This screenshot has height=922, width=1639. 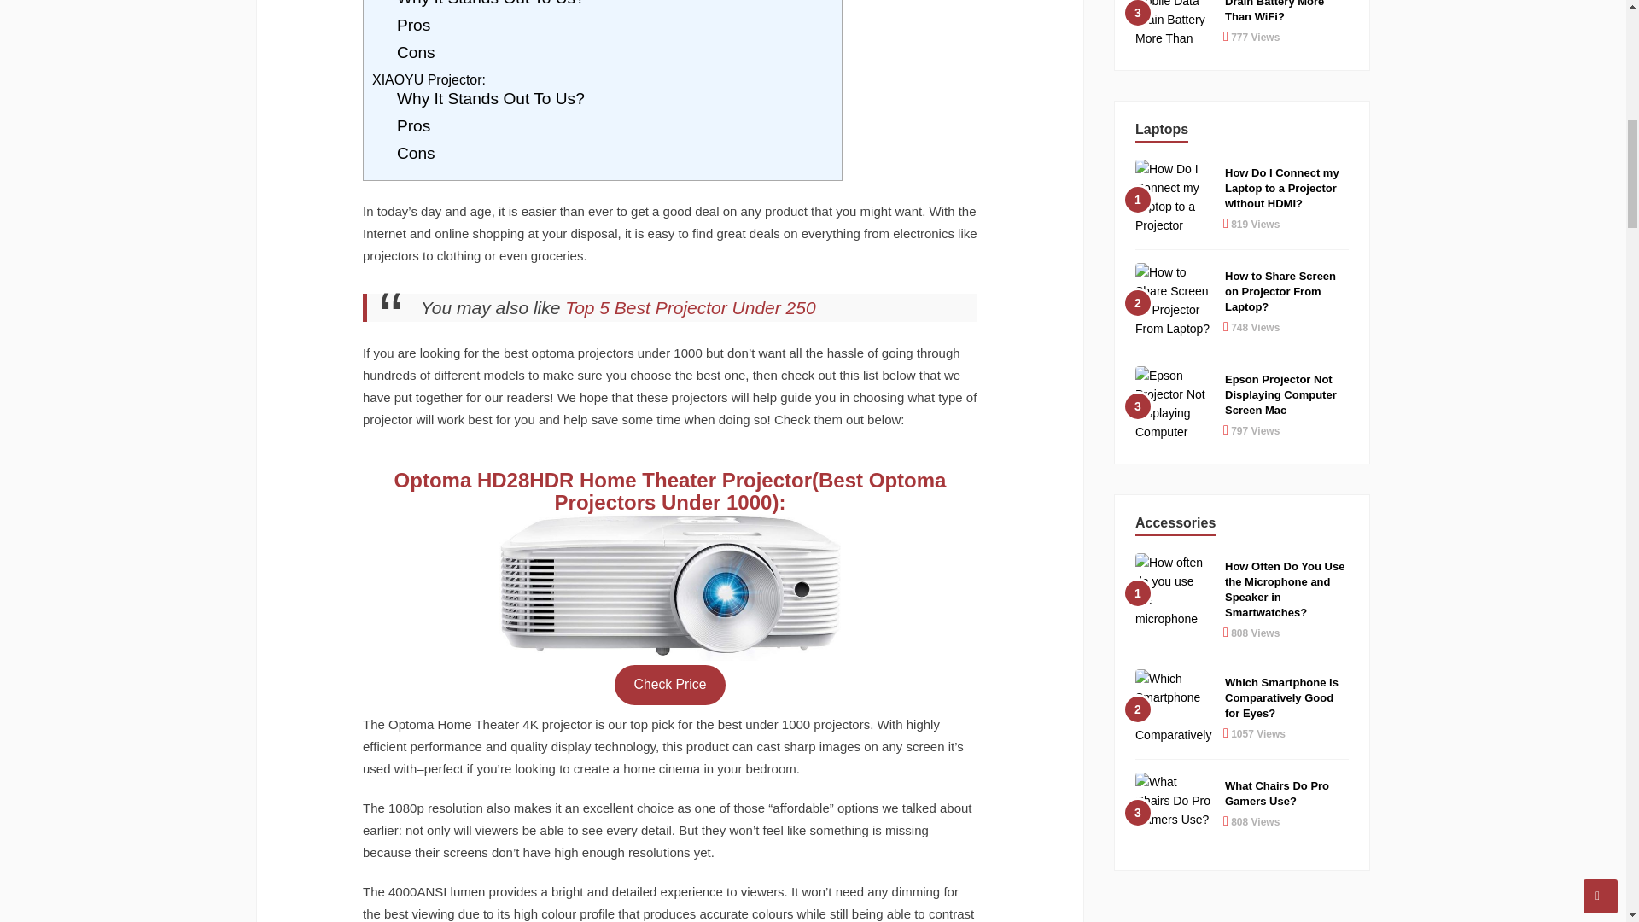 What do you see at coordinates (429, 79) in the screenshot?
I see `XIAOYU Projector:` at bounding box center [429, 79].